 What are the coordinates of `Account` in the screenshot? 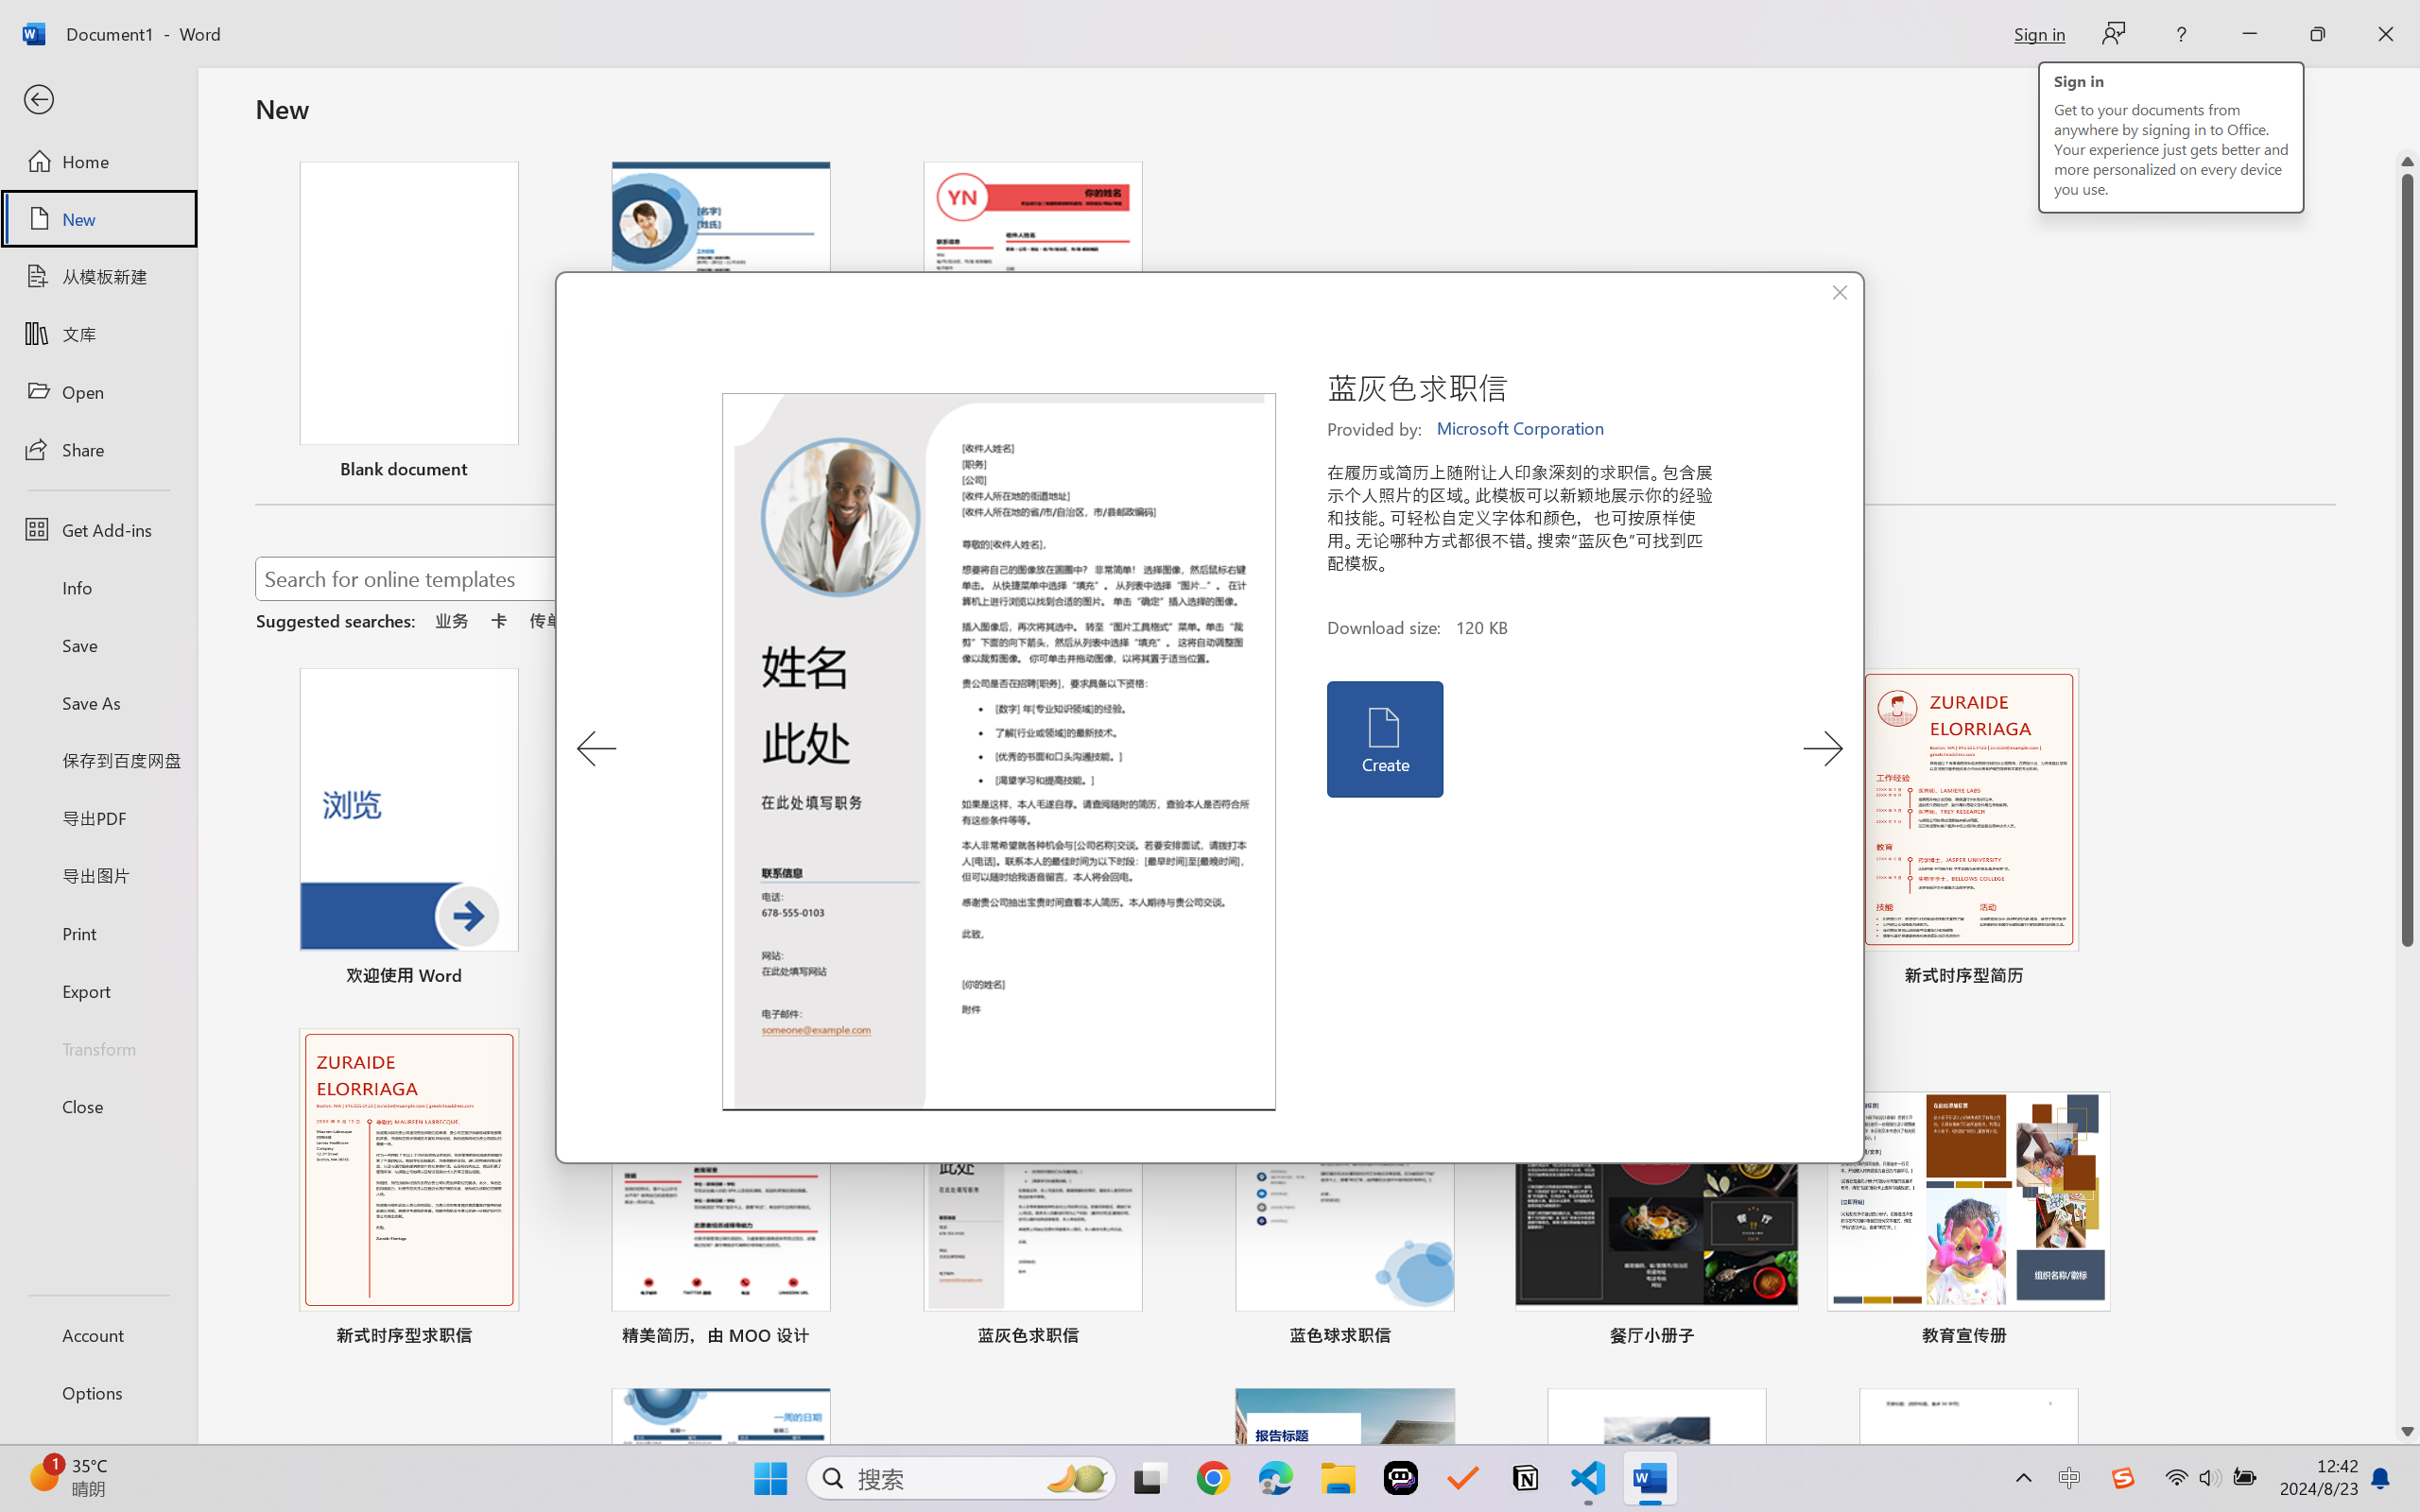 It's located at (98, 1334).